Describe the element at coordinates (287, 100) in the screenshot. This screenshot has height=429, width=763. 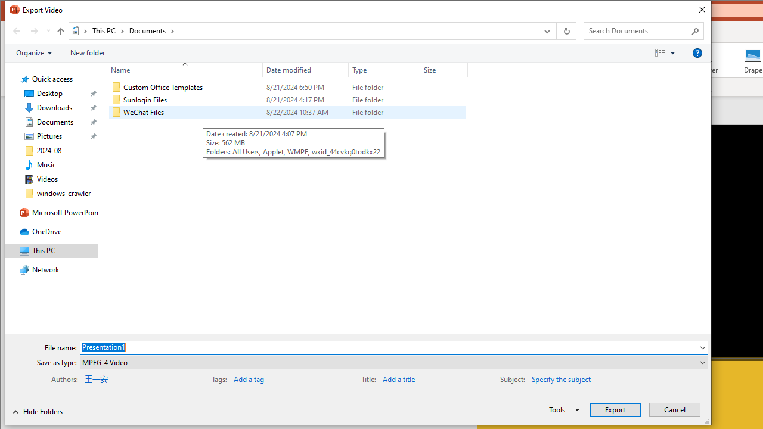
I see `Sunlogin Files` at that location.